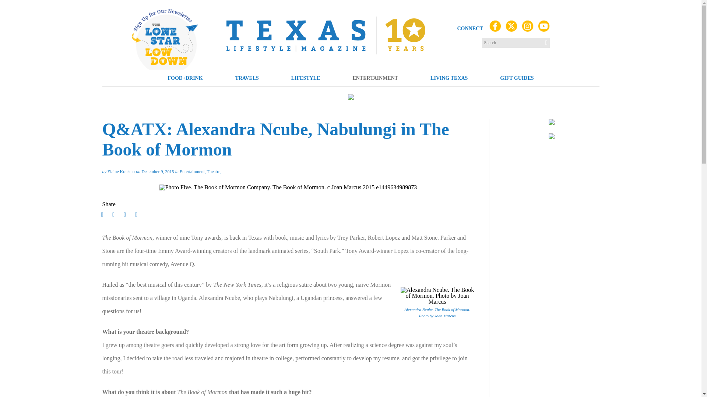 This screenshot has height=397, width=707. What do you see at coordinates (375, 78) in the screenshot?
I see `ENTERTAINMENT` at bounding box center [375, 78].